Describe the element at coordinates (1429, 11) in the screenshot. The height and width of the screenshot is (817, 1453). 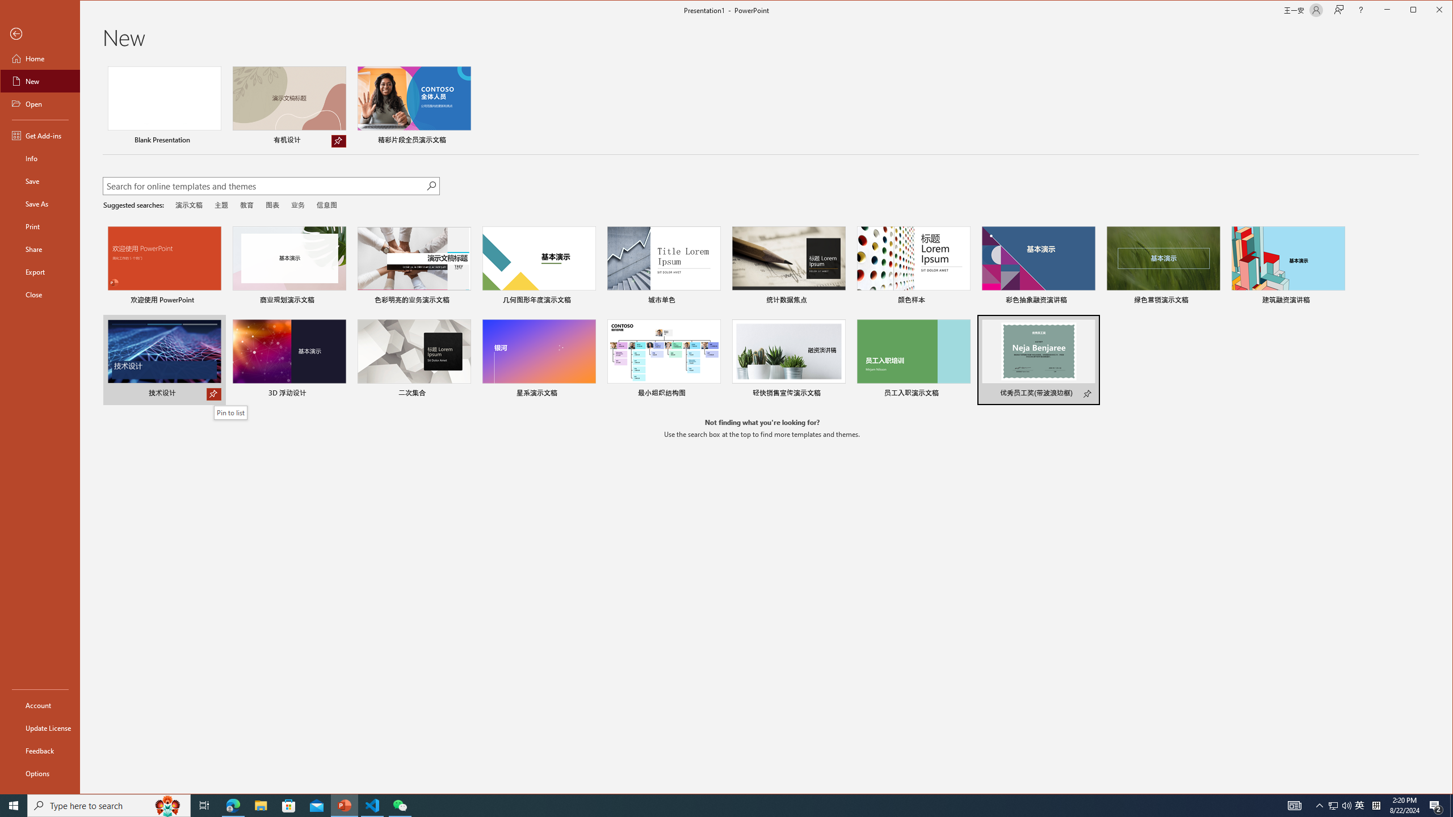
I see `Maximize` at that location.